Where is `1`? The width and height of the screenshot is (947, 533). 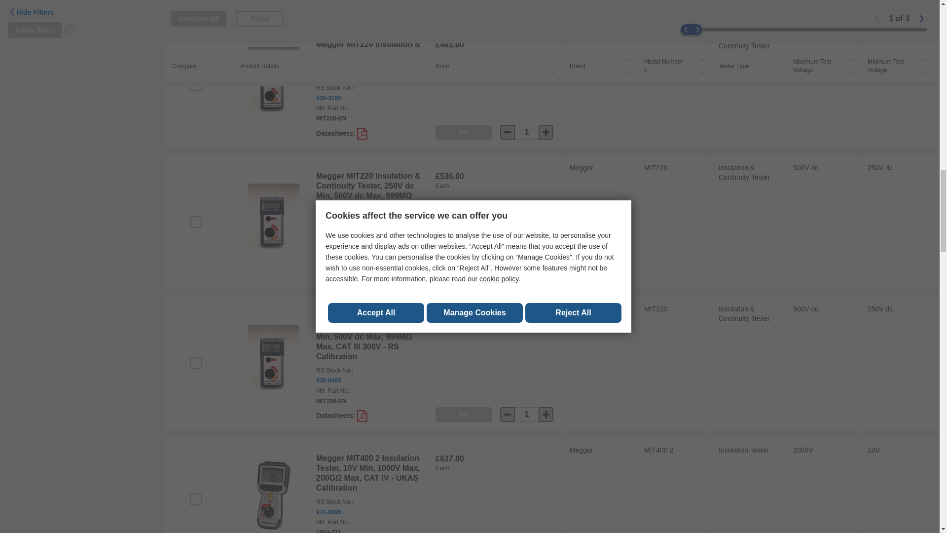 1 is located at coordinates (527, 415).